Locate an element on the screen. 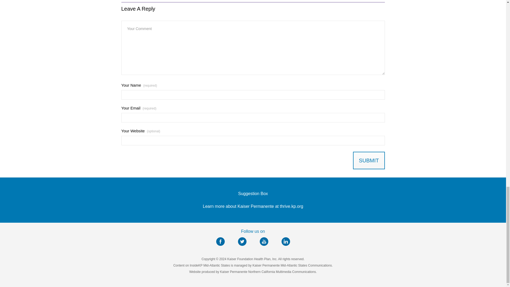 The image size is (510, 287). Facebook is located at coordinates (220, 241).